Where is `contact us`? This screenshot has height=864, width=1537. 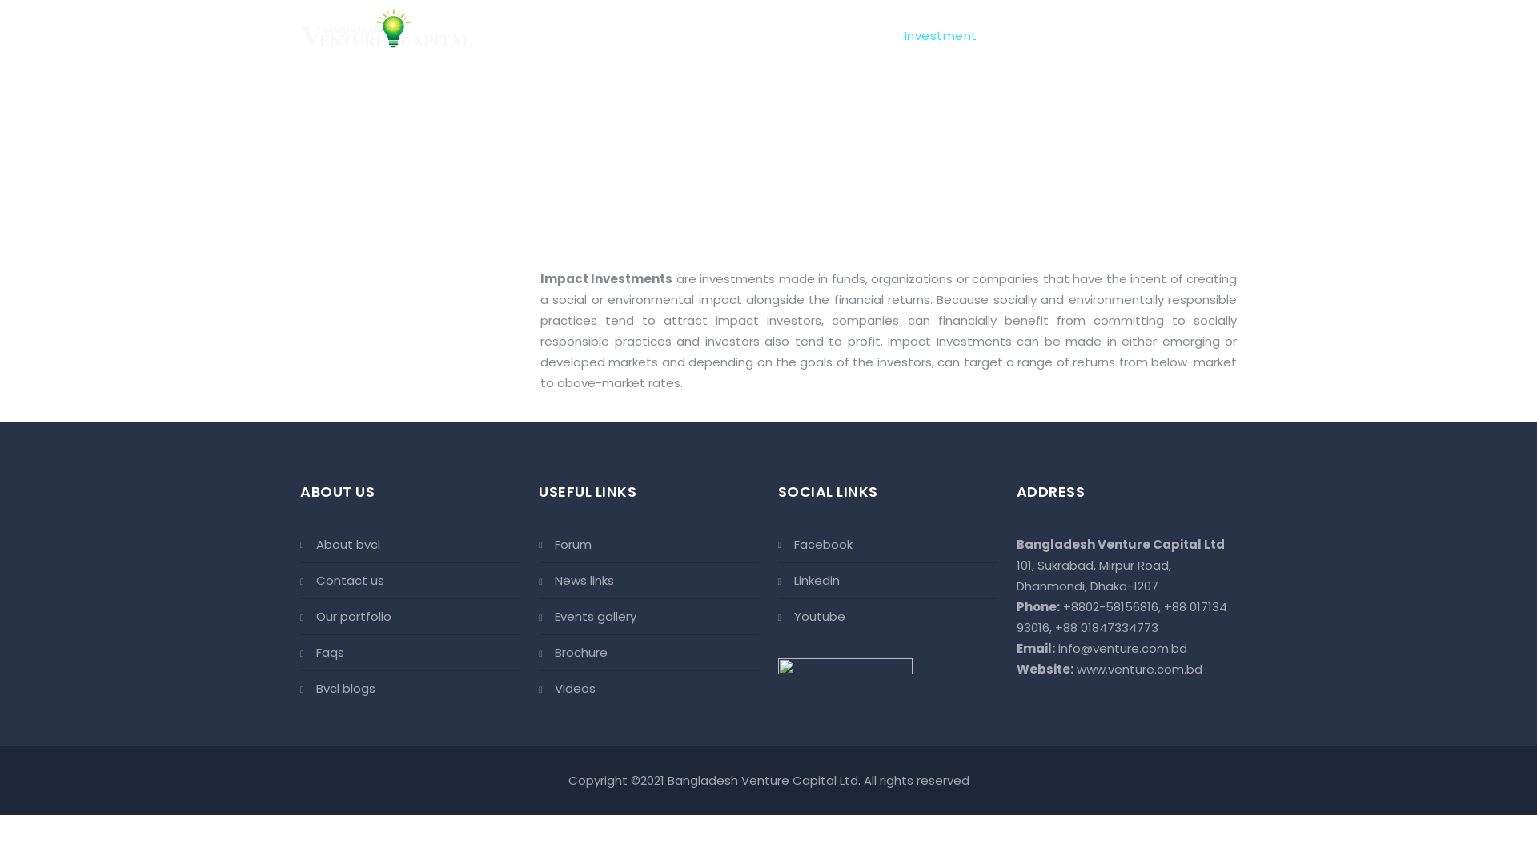
contact us is located at coordinates (410, 581).